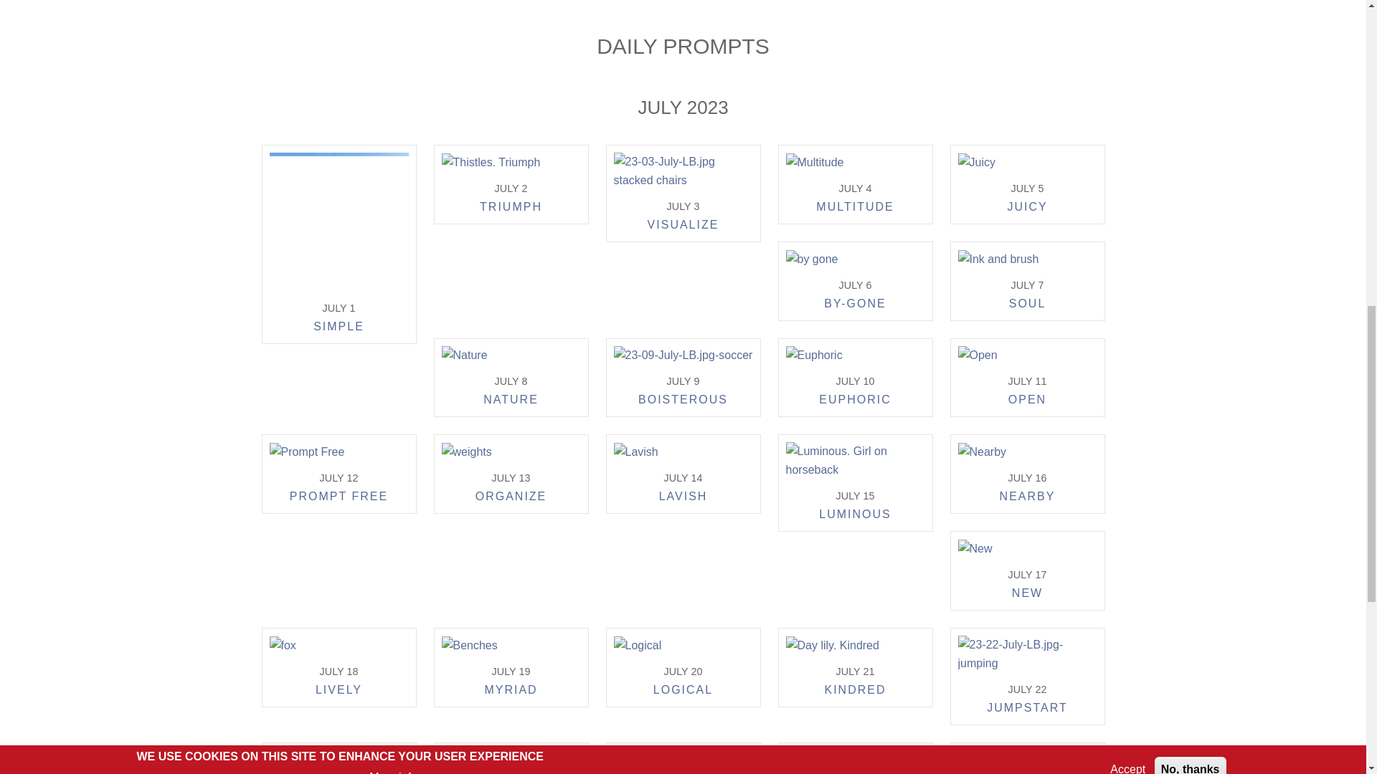 Image resolution: width=1377 pixels, height=774 pixels. Describe the element at coordinates (511, 499) in the screenshot. I see `ORGANIZE` at that location.